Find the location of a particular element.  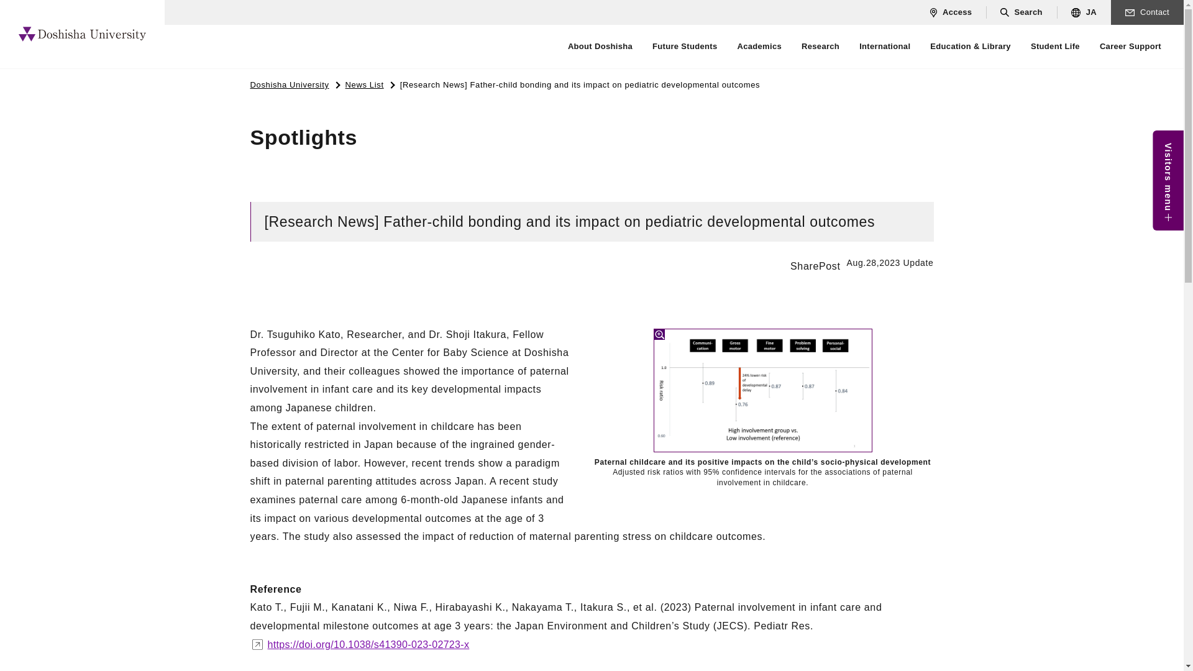

Future Students is located at coordinates (685, 46).